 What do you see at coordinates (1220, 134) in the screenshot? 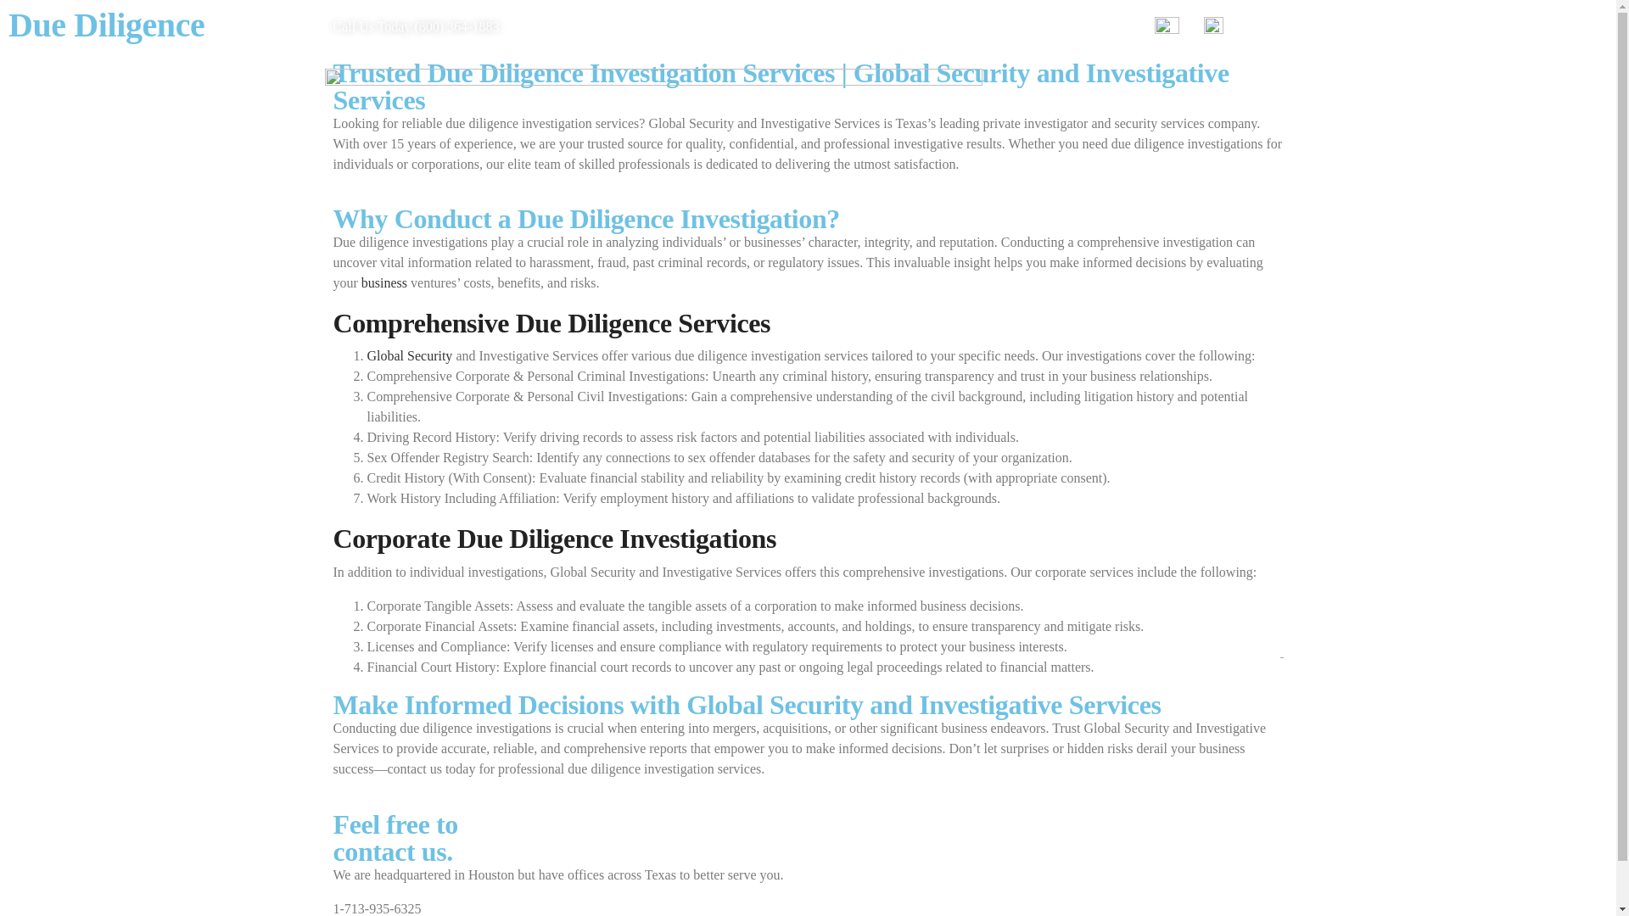
I see `OUR LOCATIONS` at bounding box center [1220, 134].